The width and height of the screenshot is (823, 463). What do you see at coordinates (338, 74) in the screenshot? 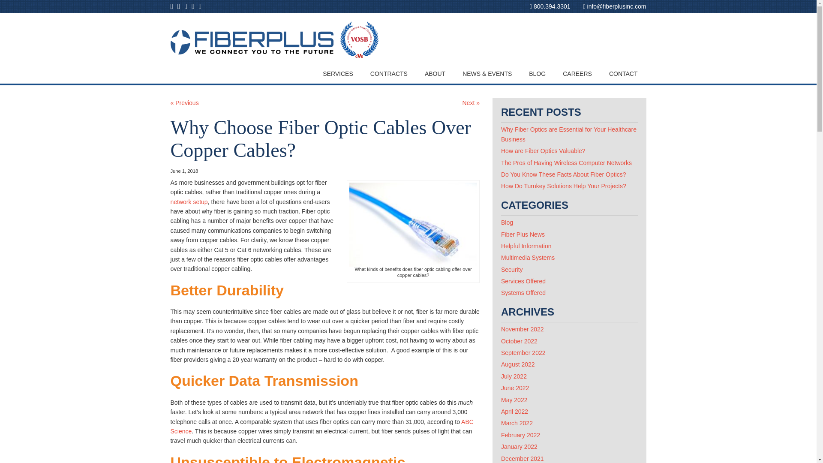
I see `SERVICES` at bounding box center [338, 74].